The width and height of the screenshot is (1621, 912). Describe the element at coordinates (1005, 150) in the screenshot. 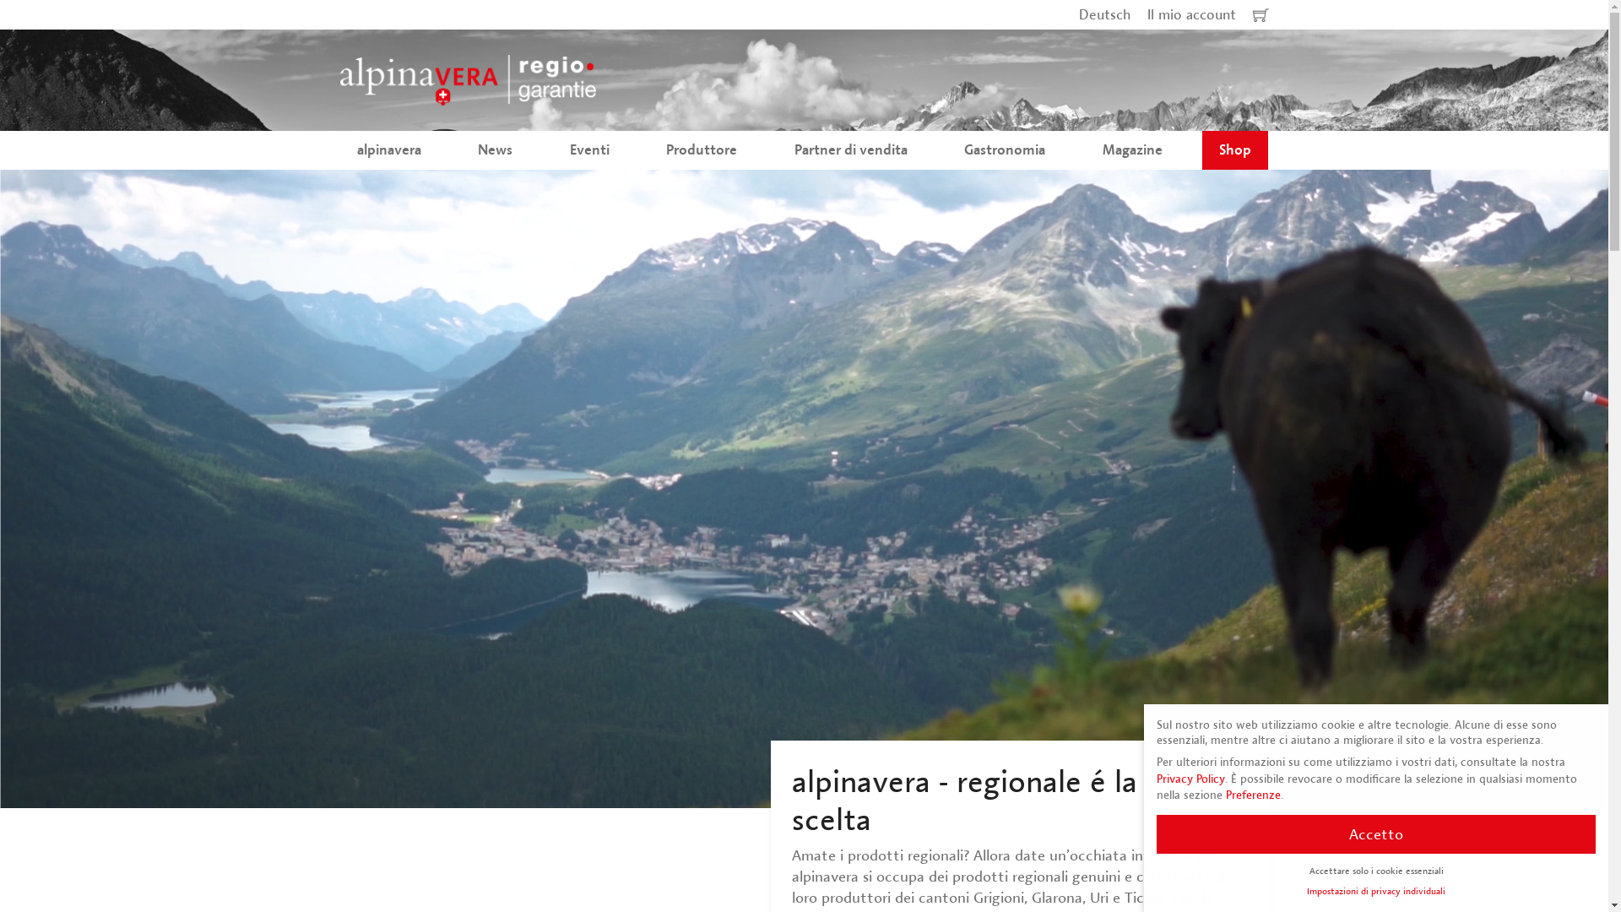

I see `Gastronomia` at that location.